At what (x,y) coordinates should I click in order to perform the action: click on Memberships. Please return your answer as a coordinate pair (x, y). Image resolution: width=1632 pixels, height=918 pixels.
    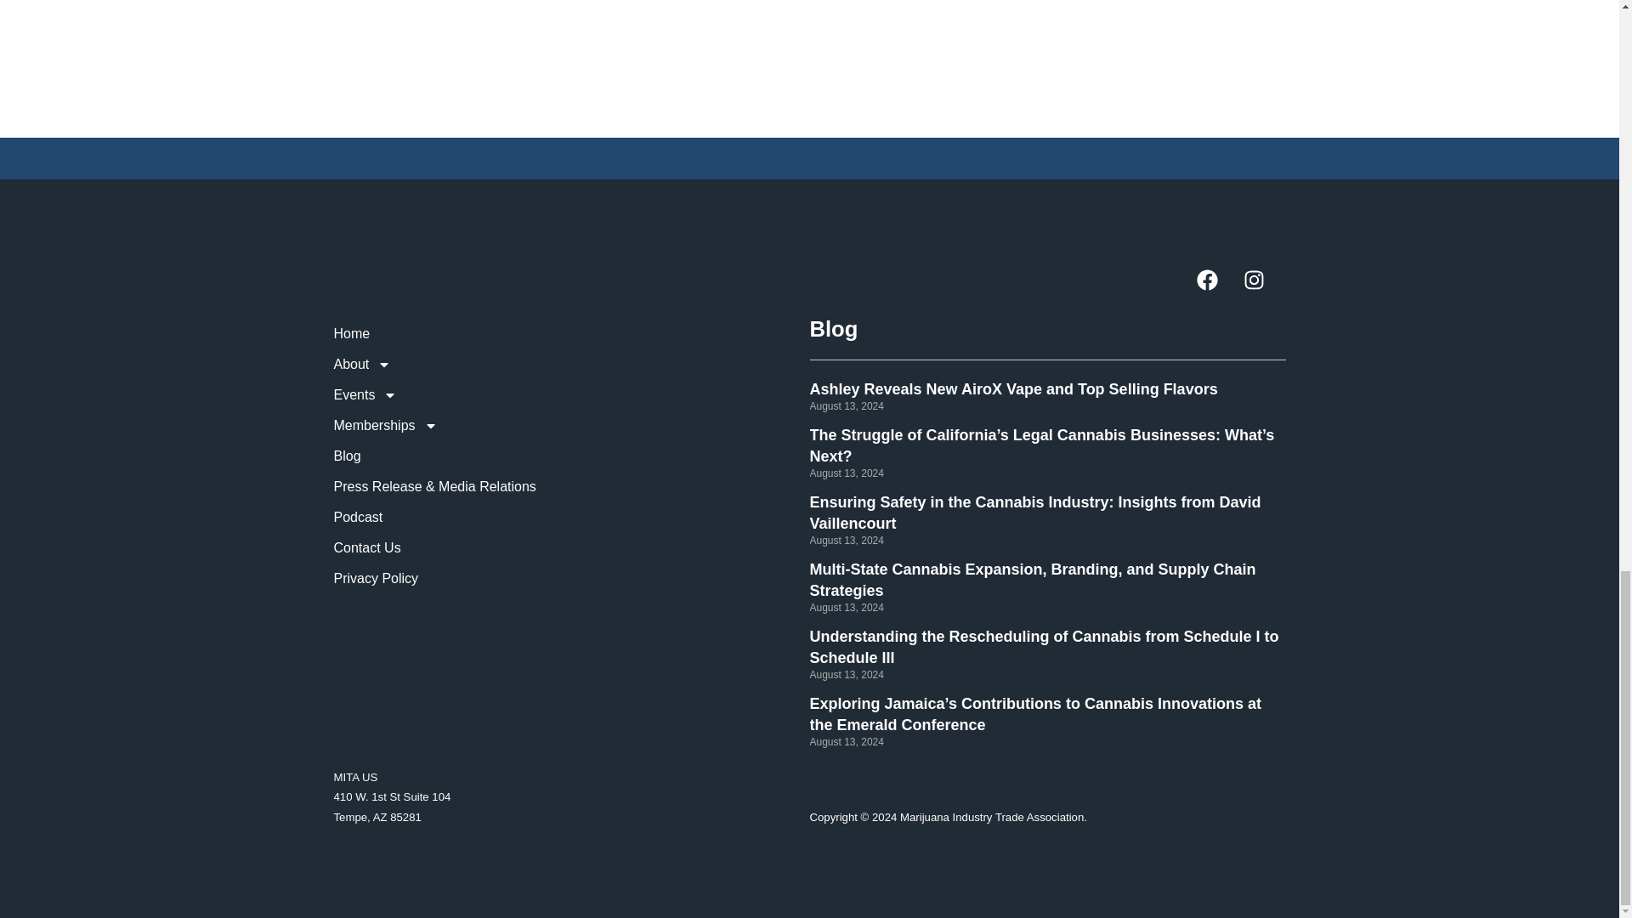
    Looking at the image, I should click on (571, 425).